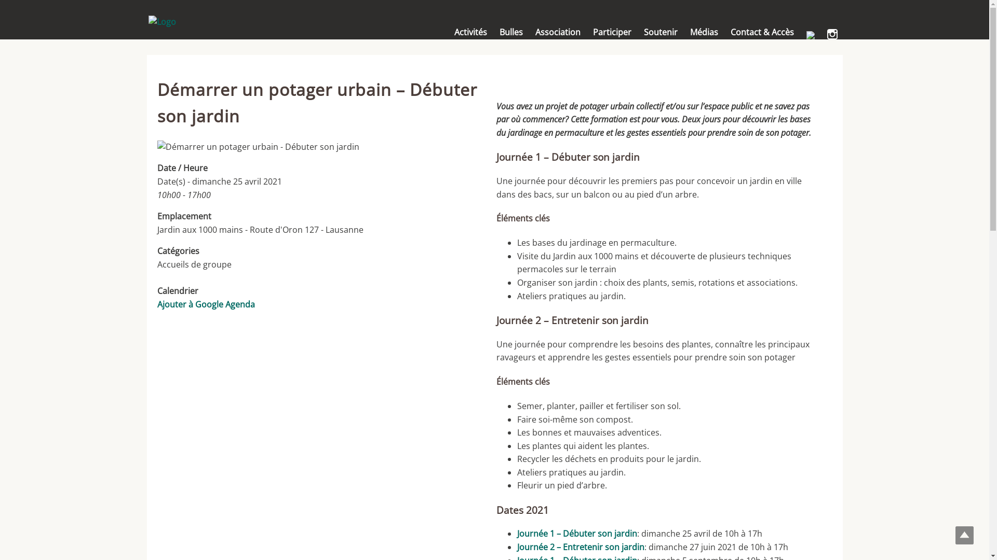 This screenshot has width=997, height=560. Describe the element at coordinates (511, 32) in the screenshot. I see `Bulles` at that location.